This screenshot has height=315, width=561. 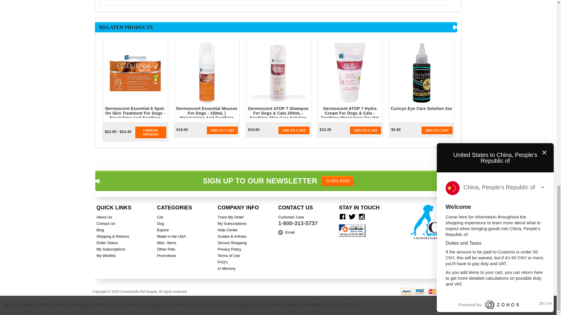 I want to click on Curicyn Eye Care Solution 2oz, so click(x=421, y=72).